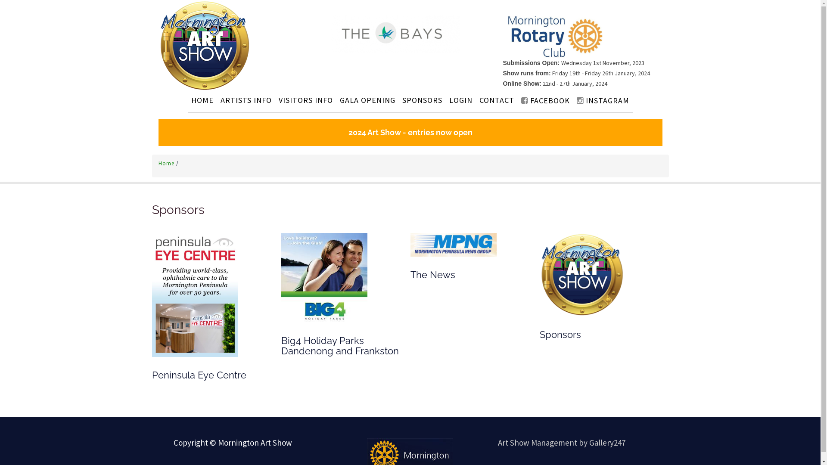 The height and width of the screenshot is (465, 827). Describe the element at coordinates (195, 294) in the screenshot. I see `Peninsula Eye Centre` at that location.